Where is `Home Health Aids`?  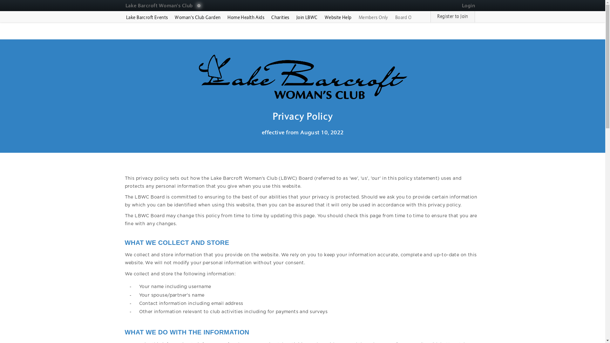
Home Health Aids is located at coordinates (246, 17).